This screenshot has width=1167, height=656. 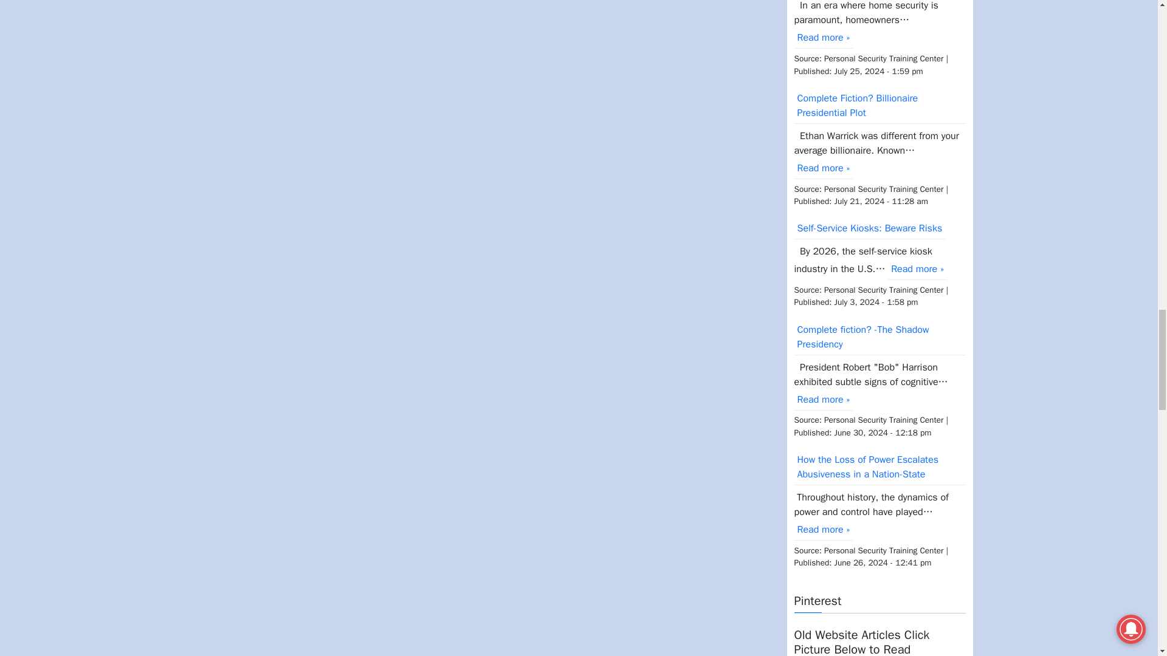 I want to click on Complete Fiction? Billionaire Presidential Plot, so click(x=823, y=168).